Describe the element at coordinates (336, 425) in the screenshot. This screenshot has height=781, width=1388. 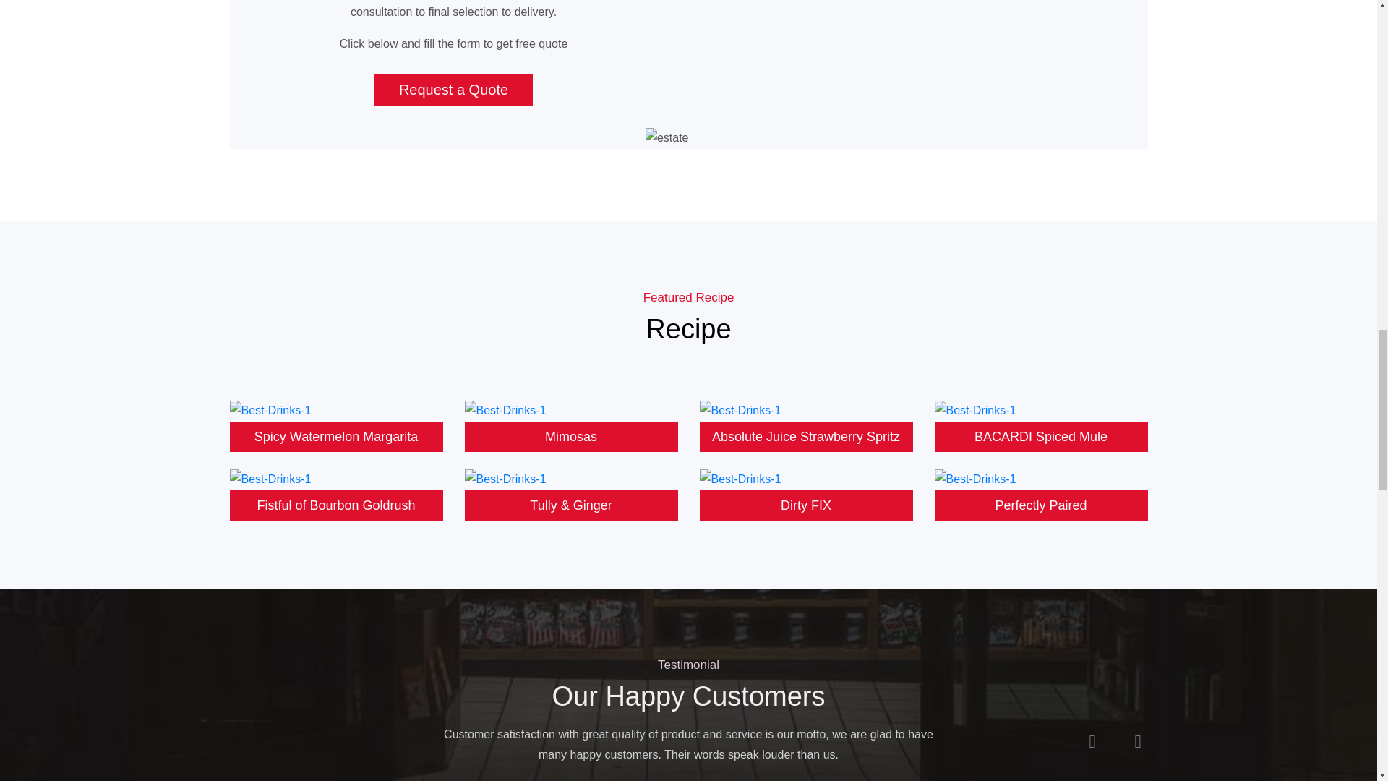
I see `Spicy Watermelon Margarita` at that location.